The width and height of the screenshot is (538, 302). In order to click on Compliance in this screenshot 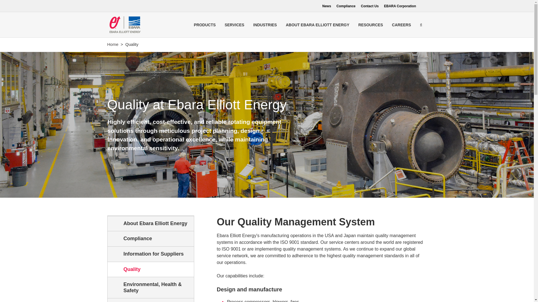, I will do `click(151, 239)`.